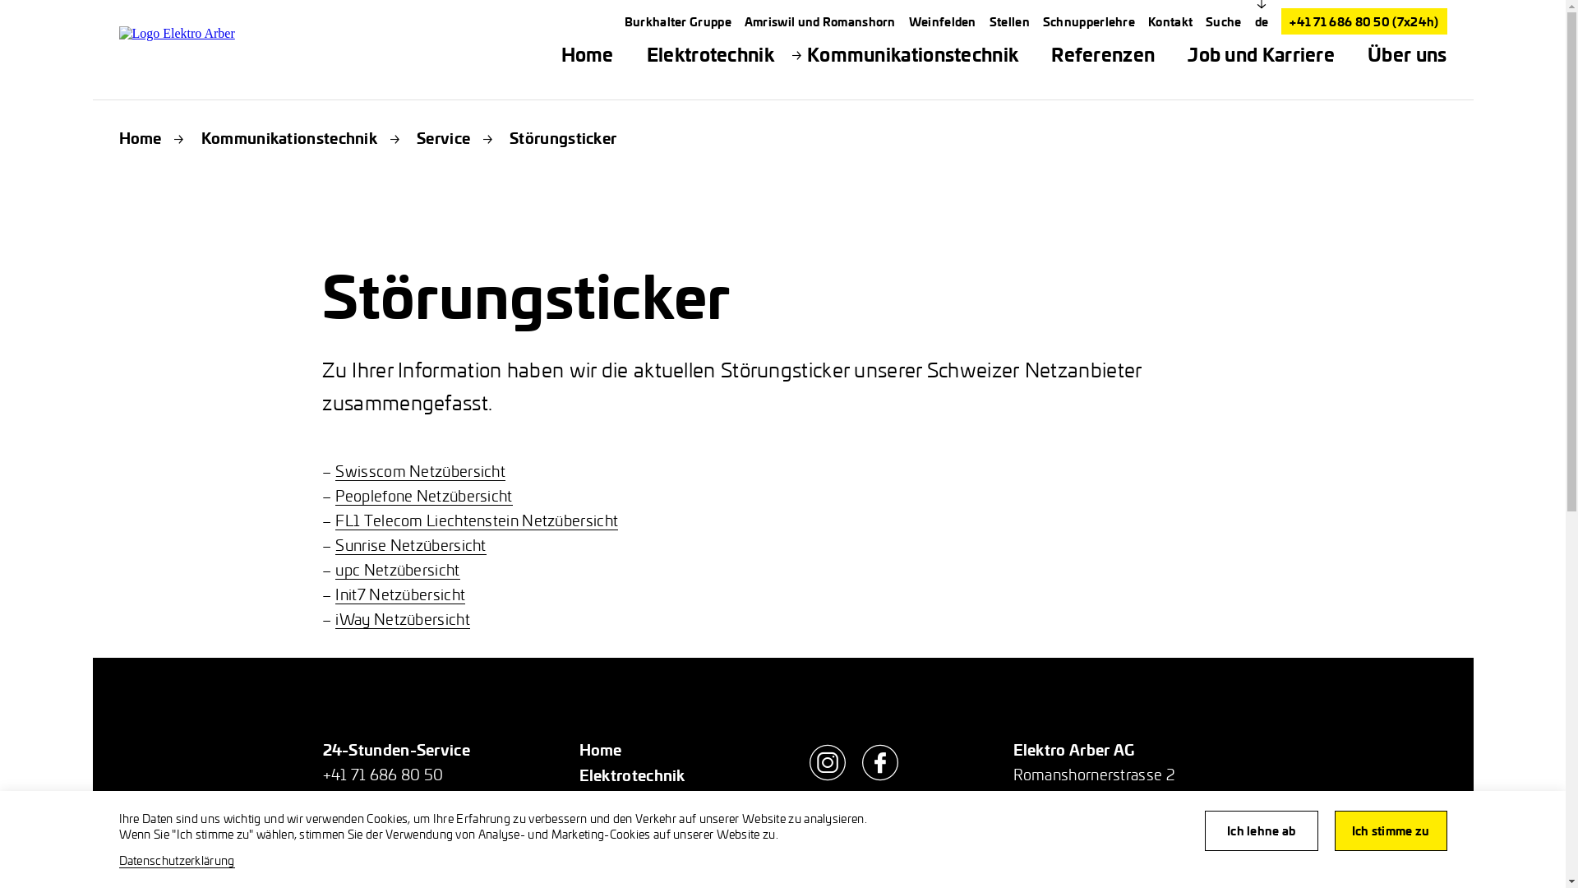 The width and height of the screenshot is (1578, 888). I want to click on +41 71 686 80 50, so click(383, 775).